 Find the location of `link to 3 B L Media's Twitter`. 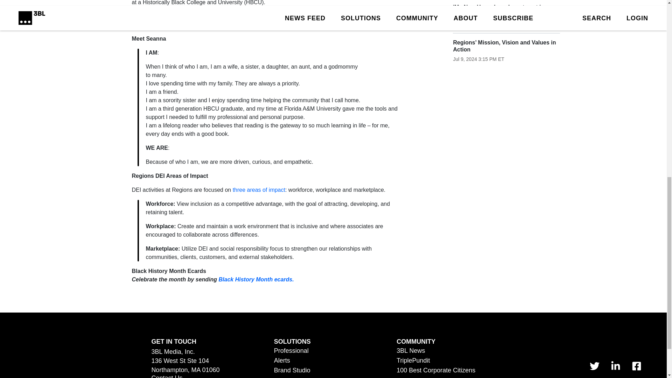

link to 3 B L Media's Twitter is located at coordinates (594, 366).